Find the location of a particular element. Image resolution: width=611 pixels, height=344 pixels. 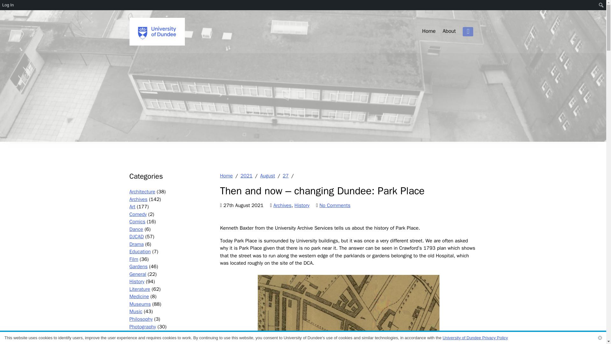

Photography is located at coordinates (142, 327).